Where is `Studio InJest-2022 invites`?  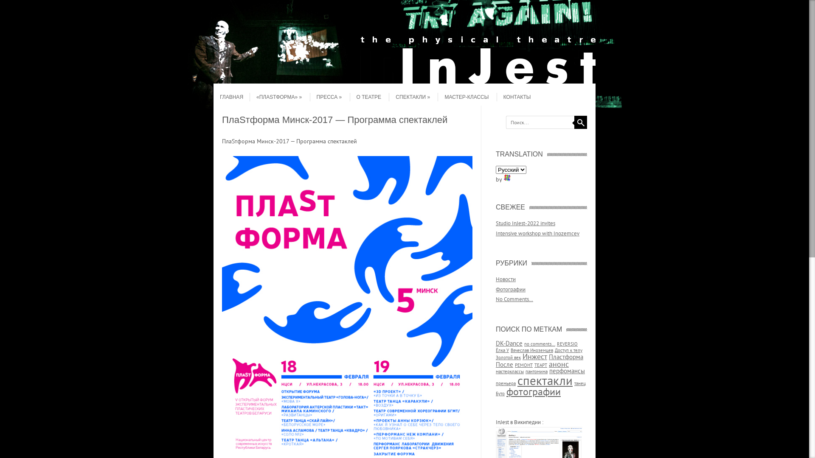 Studio InJest-2022 invites is located at coordinates (526, 223).